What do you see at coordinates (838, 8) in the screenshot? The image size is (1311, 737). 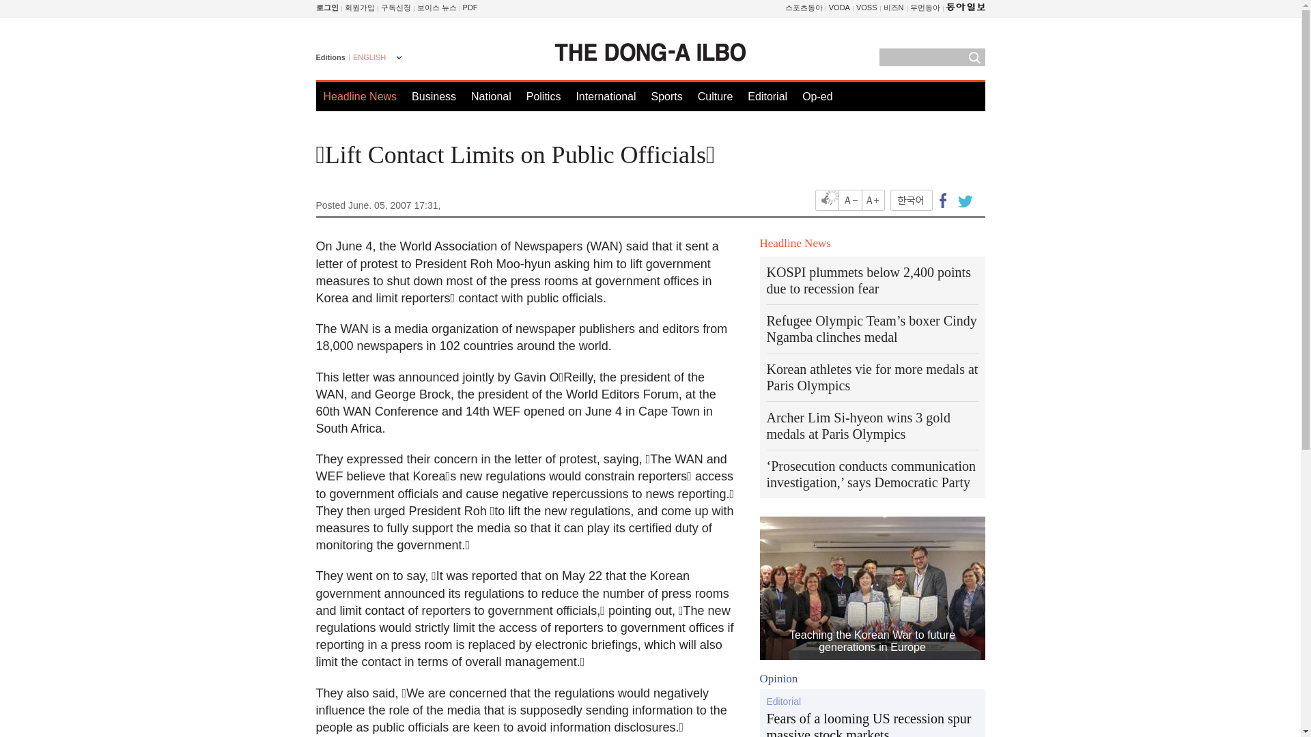 I see `VODA` at bounding box center [838, 8].